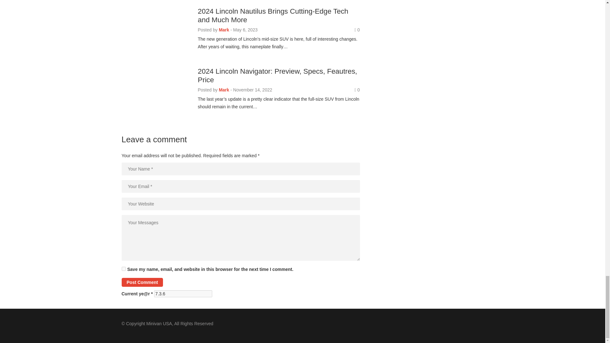 The height and width of the screenshot is (343, 610). What do you see at coordinates (224, 30) in the screenshot?
I see `Posts by Mark` at bounding box center [224, 30].